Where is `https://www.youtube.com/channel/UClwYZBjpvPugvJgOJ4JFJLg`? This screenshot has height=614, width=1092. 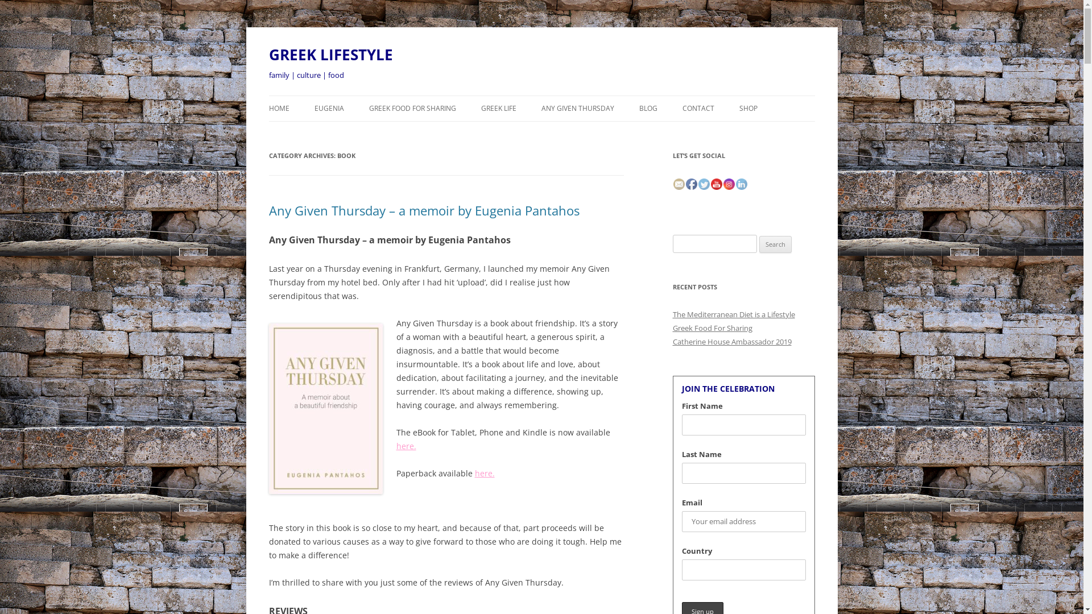
https://www.youtube.com/channel/UClwYZBjpvPugvJgOJ4JFJLg is located at coordinates (717, 184).